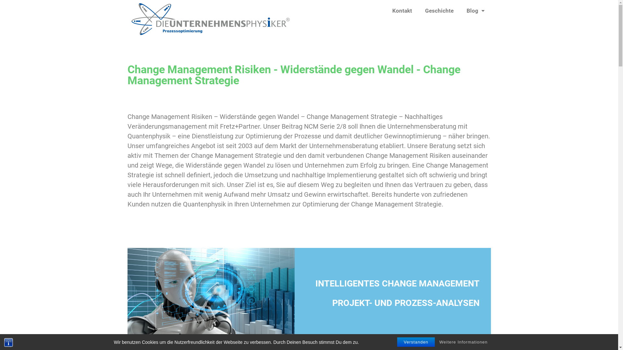  I want to click on Verstanden, so click(416, 342).